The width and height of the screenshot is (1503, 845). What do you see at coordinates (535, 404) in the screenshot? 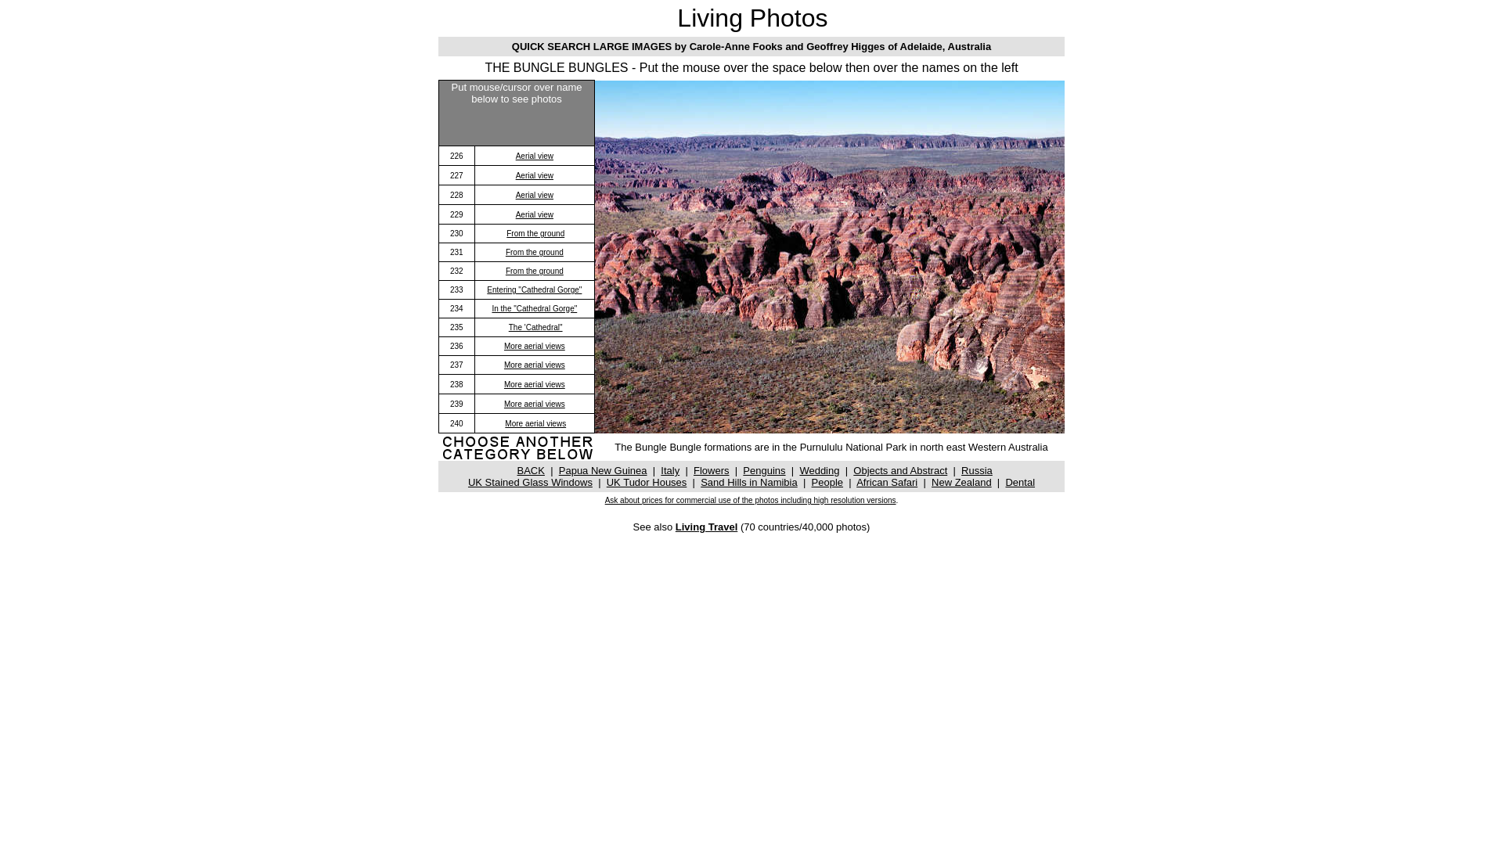
I see `More aerial views` at bounding box center [535, 404].